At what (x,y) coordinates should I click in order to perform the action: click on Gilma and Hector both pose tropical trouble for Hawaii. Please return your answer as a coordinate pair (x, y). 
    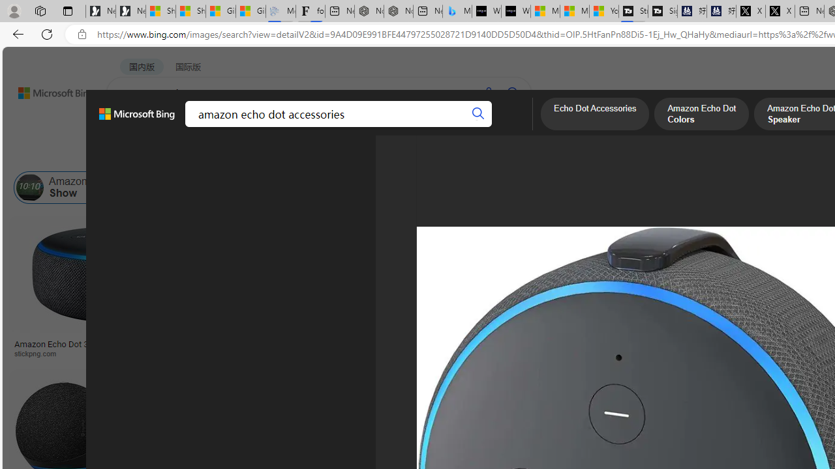
    Looking at the image, I should click on (250, 12).